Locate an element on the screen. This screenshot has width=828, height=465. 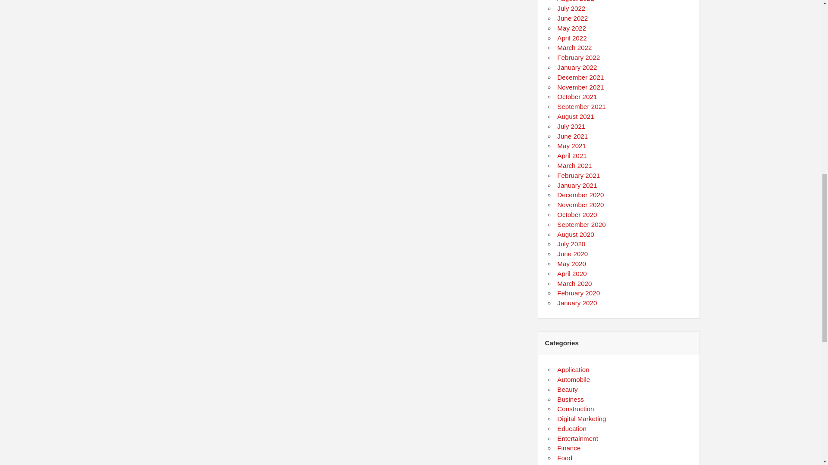
March 2022 is located at coordinates (574, 47).